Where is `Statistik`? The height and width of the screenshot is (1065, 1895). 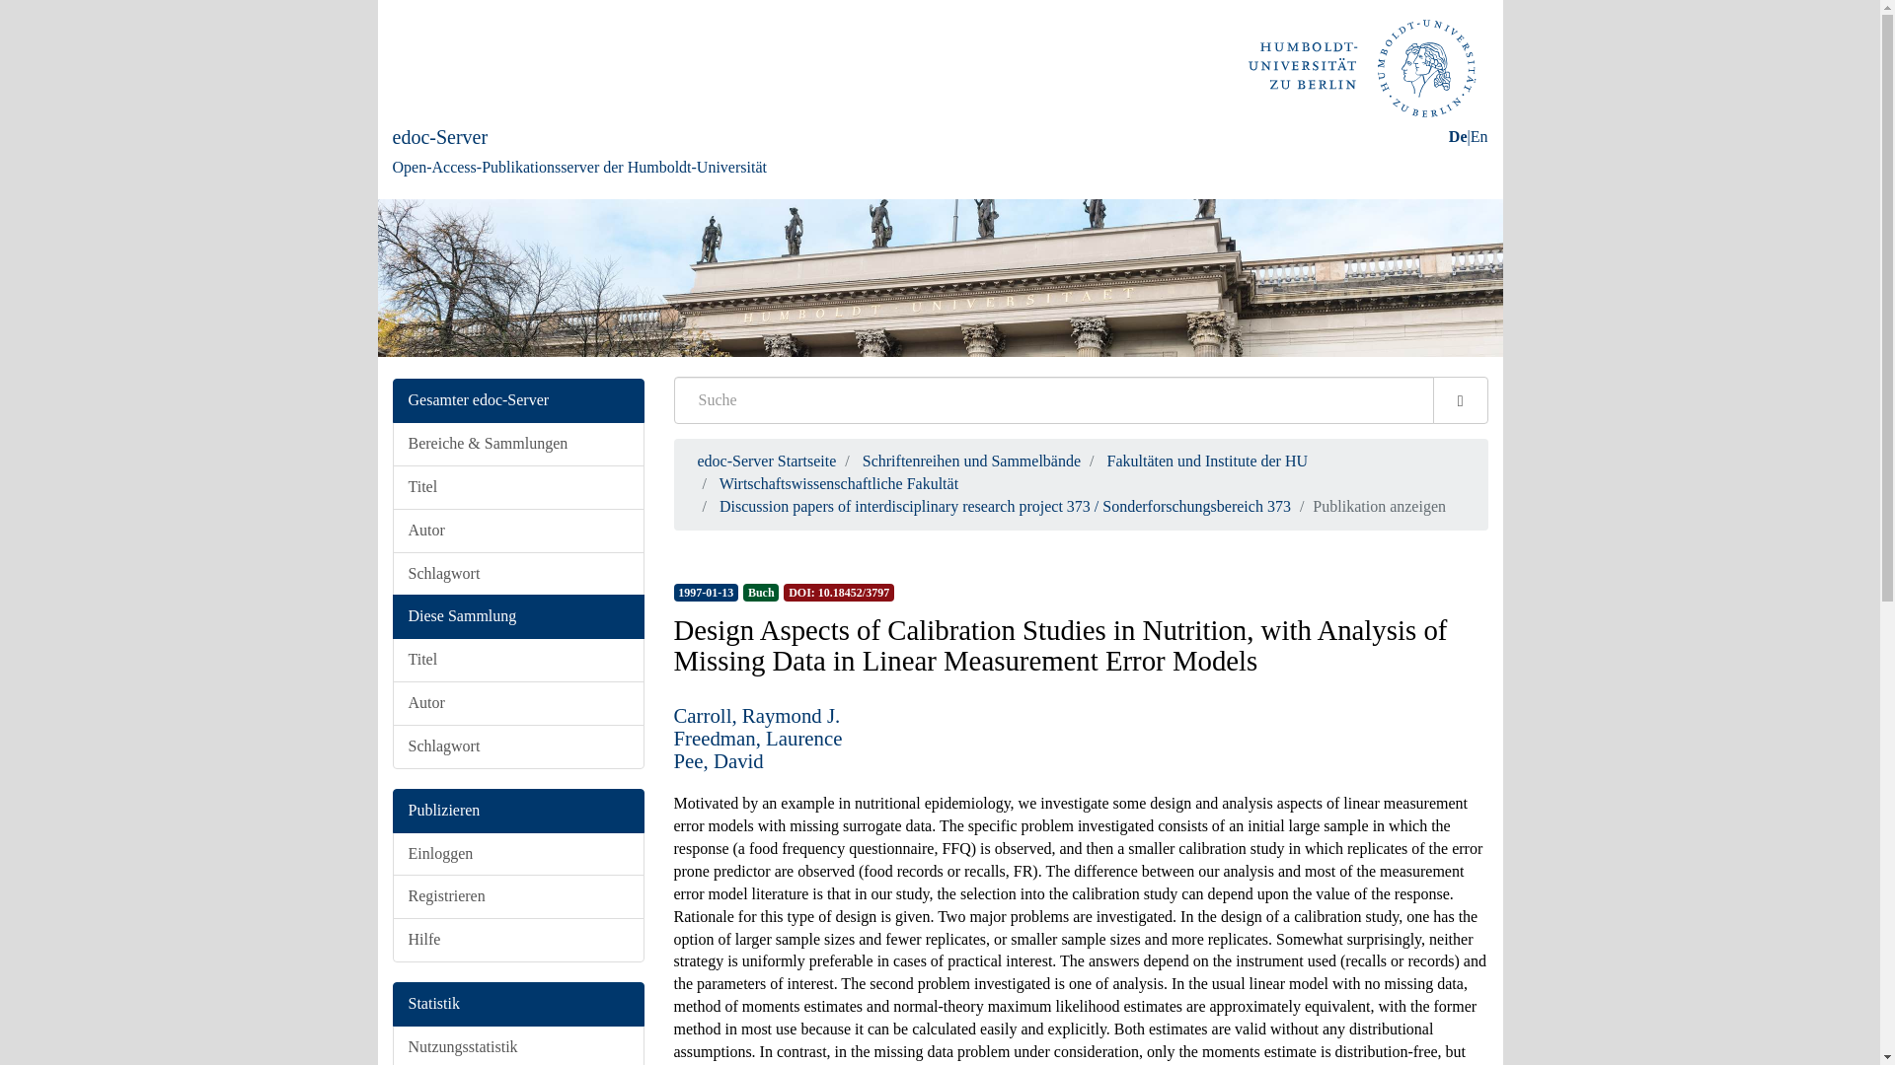 Statistik is located at coordinates (517, 1004).